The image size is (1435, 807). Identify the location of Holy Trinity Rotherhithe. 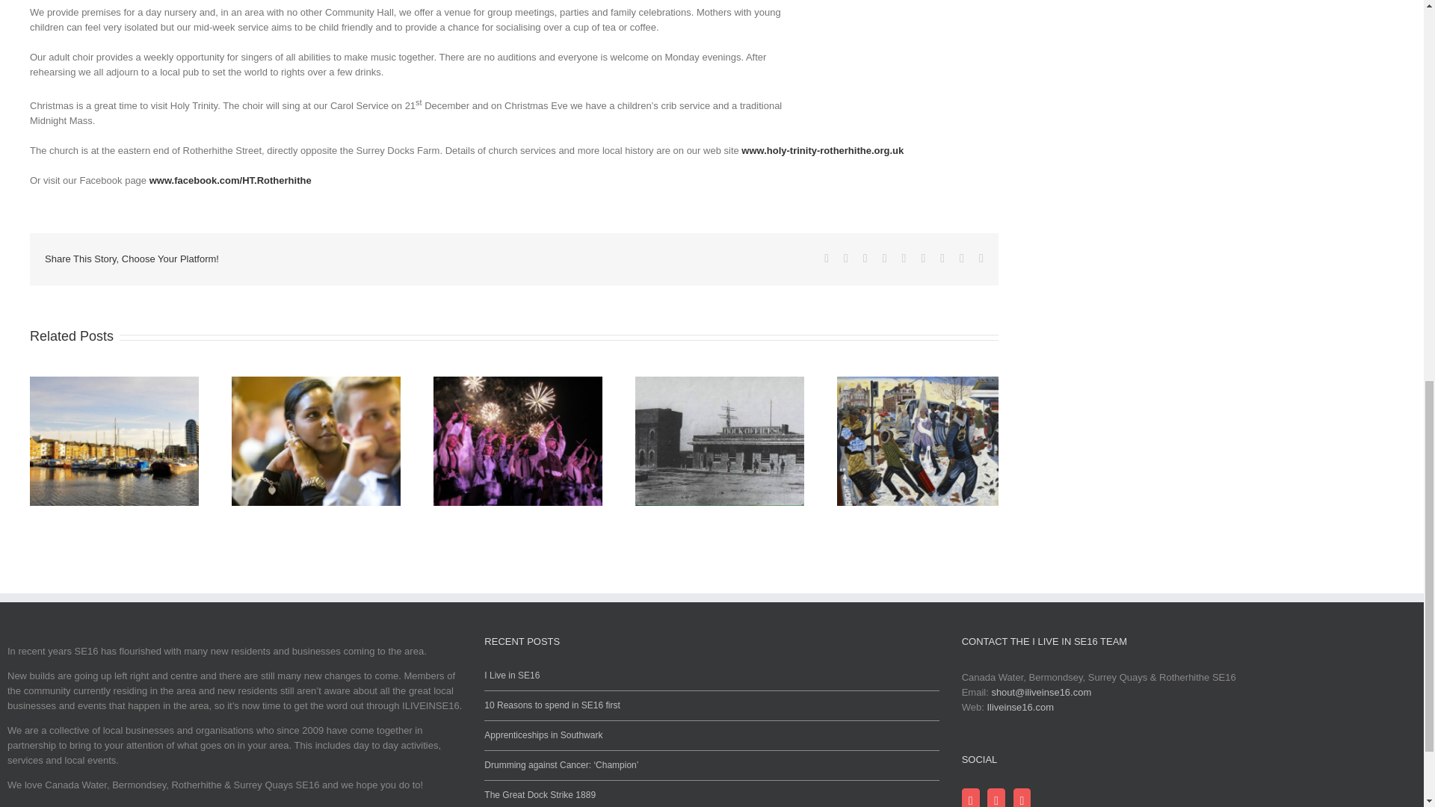
(822, 151).